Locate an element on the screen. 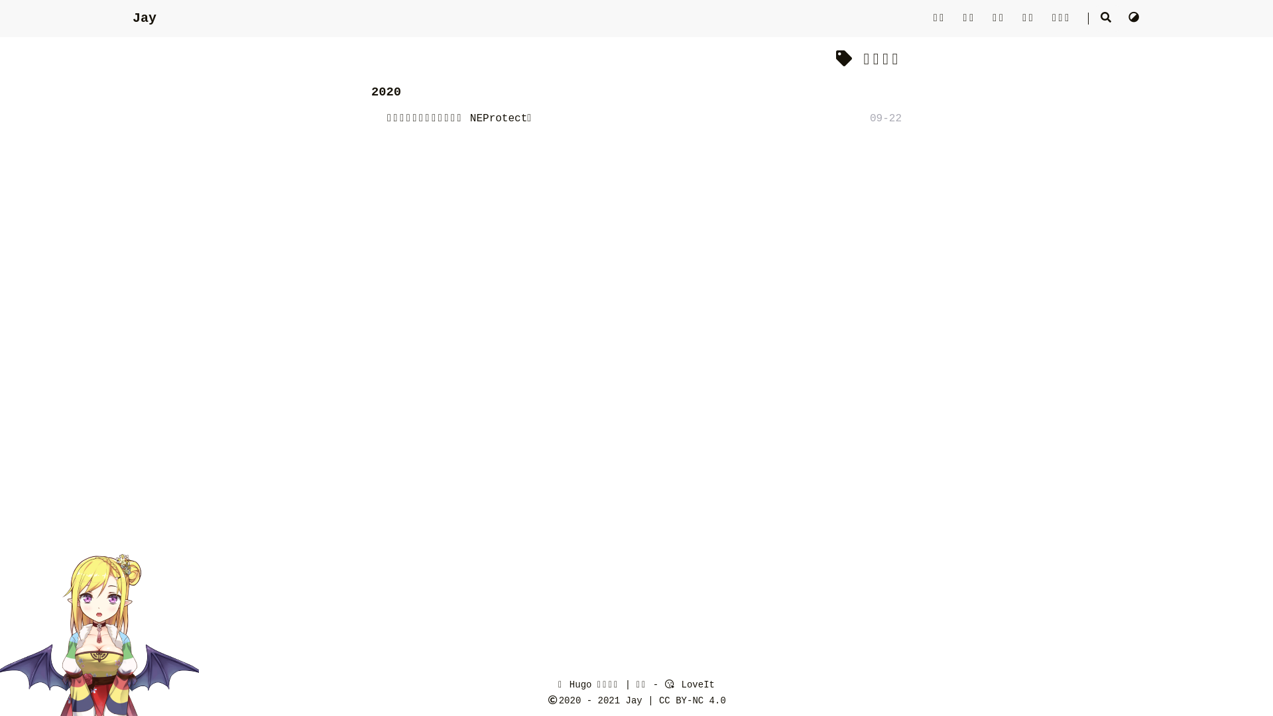  LoveIt is located at coordinates (690, 685).